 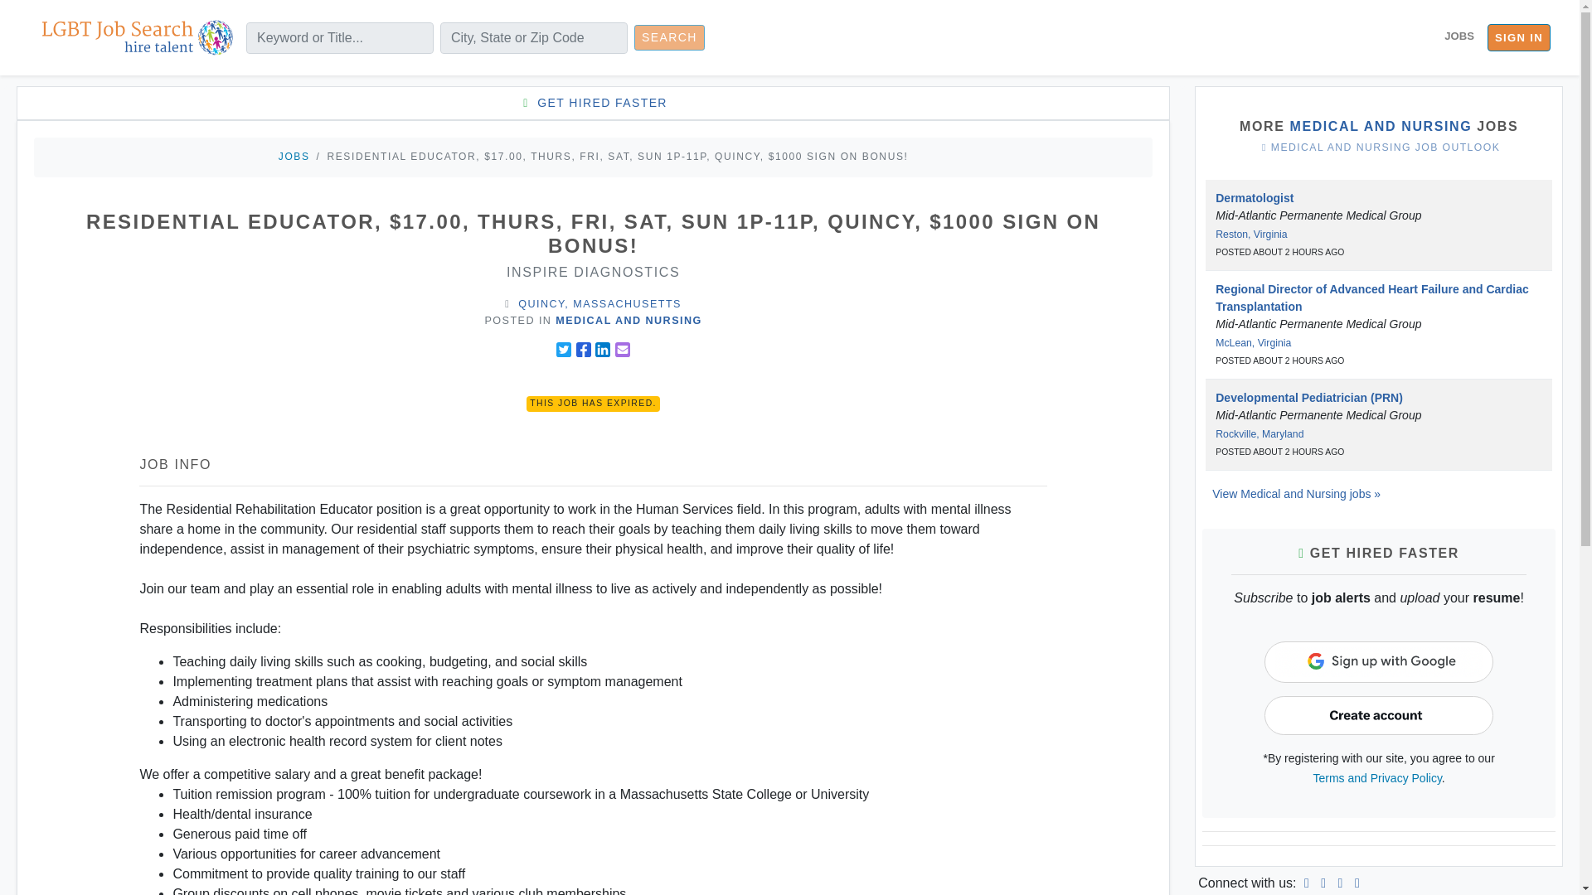 I want to click on McLean, Virginia, so click(x=1254, y=343).